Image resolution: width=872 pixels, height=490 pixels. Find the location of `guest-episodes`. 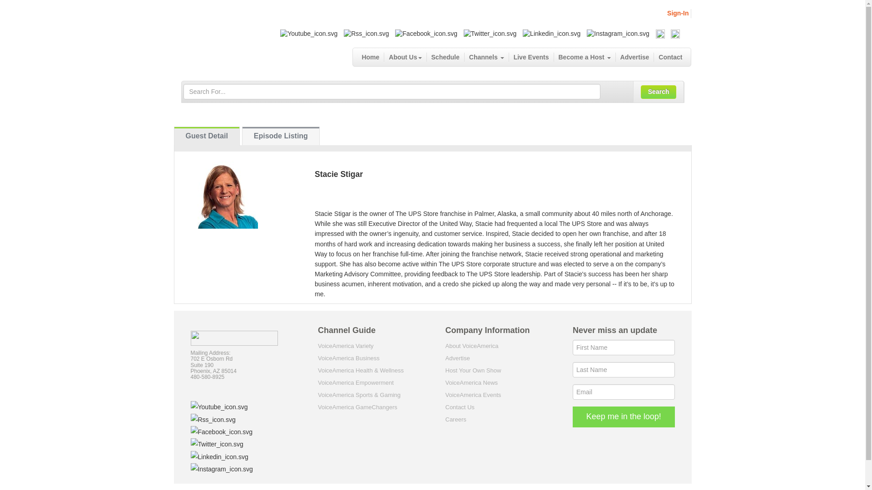

guest-episodes is located at coordinates (281, 136).